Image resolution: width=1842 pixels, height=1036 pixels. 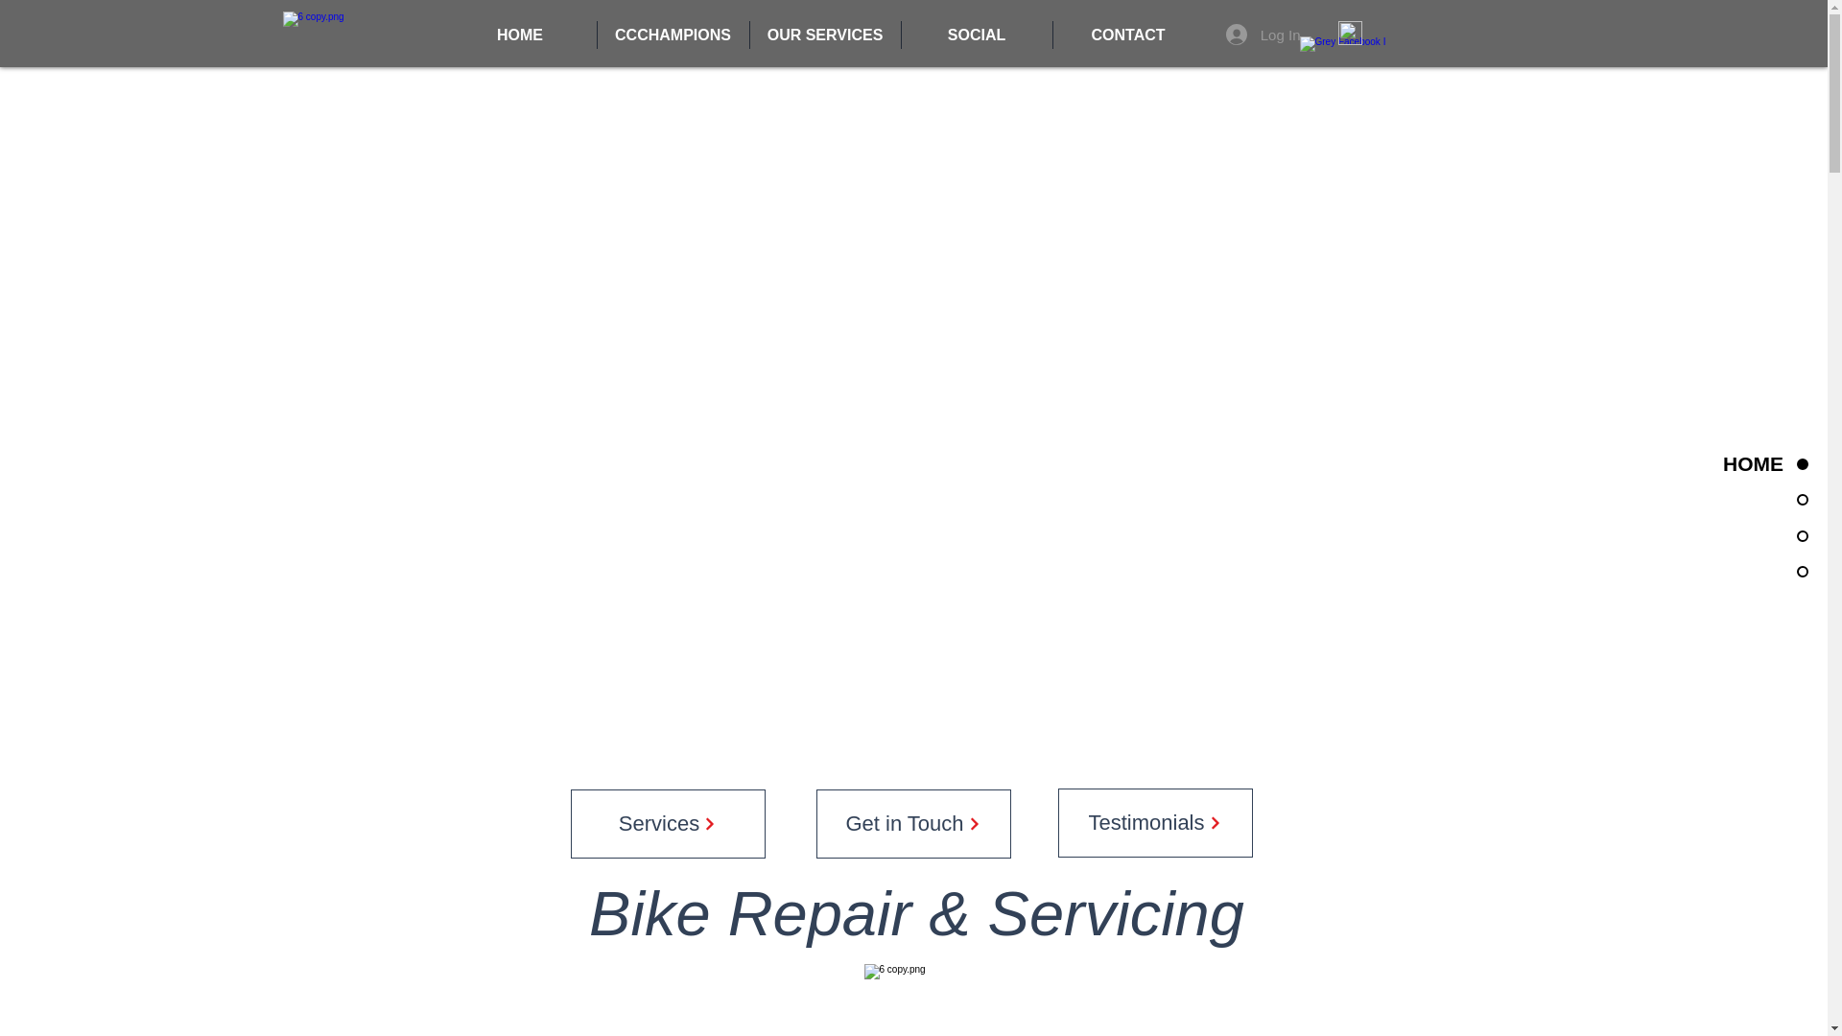 I want to click on OUR SERVICES, so click(x=825, y=35).